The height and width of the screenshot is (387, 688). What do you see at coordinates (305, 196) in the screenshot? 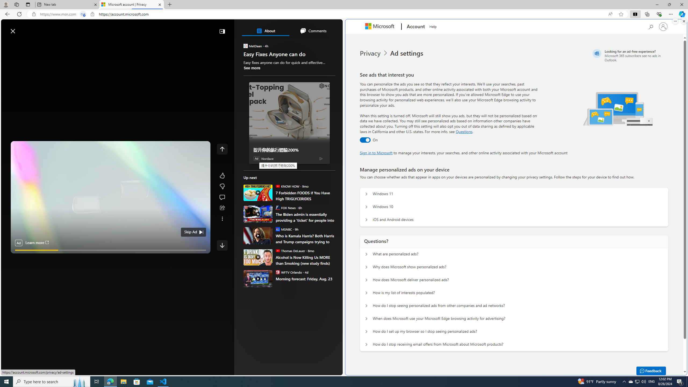
I see `7 Forbidden FOODS if You Have High TRIGLYCERIDES` at bounding box center [305, 196].